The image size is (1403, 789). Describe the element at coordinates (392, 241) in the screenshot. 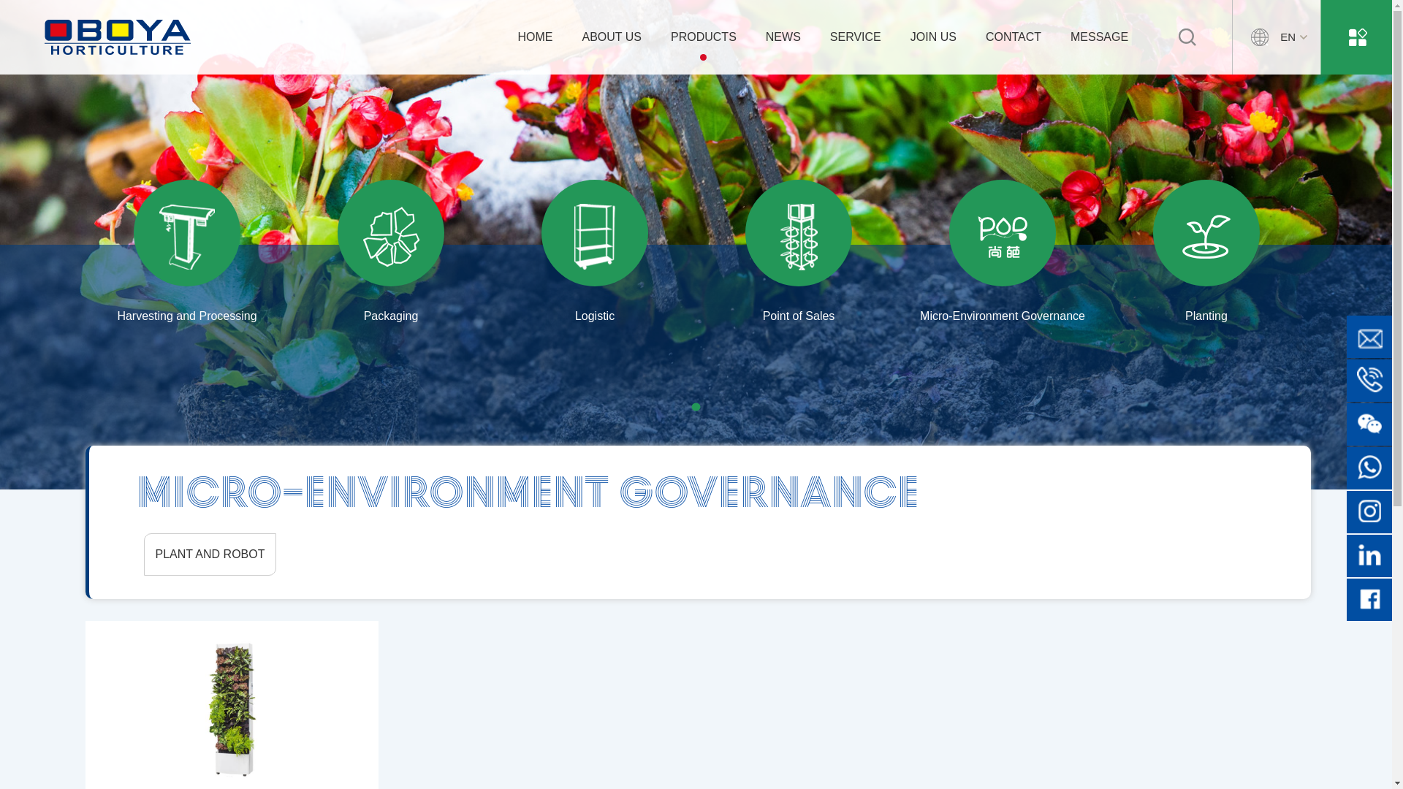

I see `Packaging` at that location.